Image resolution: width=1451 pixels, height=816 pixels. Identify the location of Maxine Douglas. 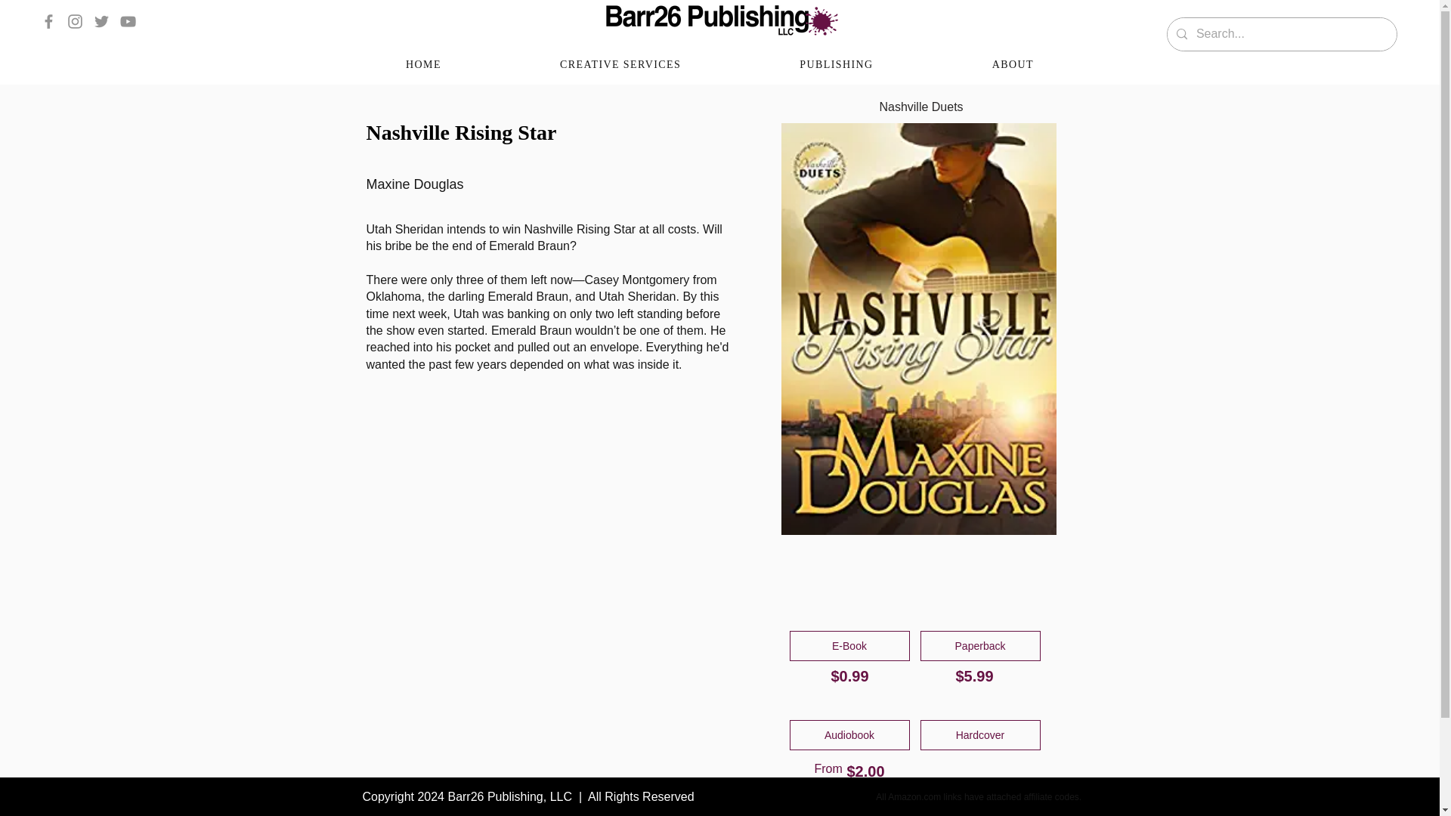
(544, 184).